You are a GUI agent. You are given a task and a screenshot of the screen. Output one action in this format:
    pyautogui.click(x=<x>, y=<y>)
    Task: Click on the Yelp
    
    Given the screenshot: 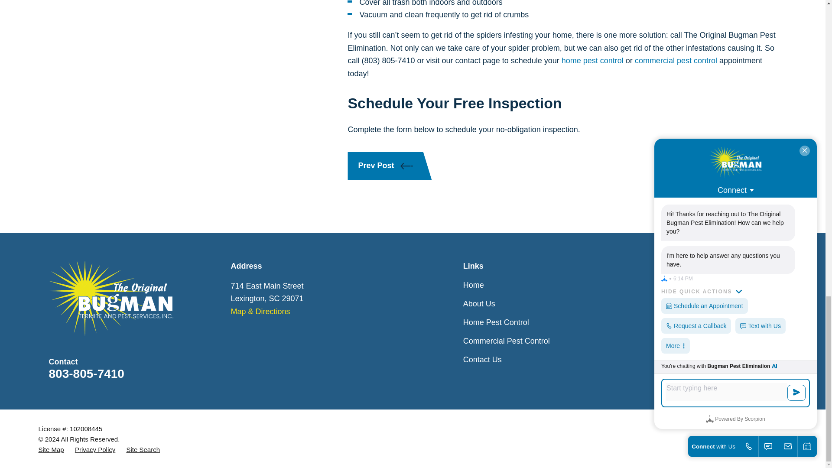 What is the action you would take?
    pyautogui.click(x=743, y=285)
    